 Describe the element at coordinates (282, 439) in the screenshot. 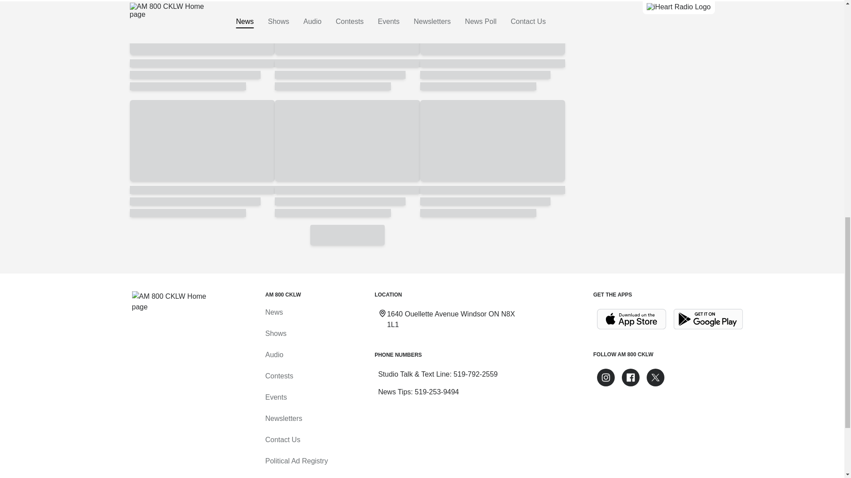

I see `Contact Us` at that location.